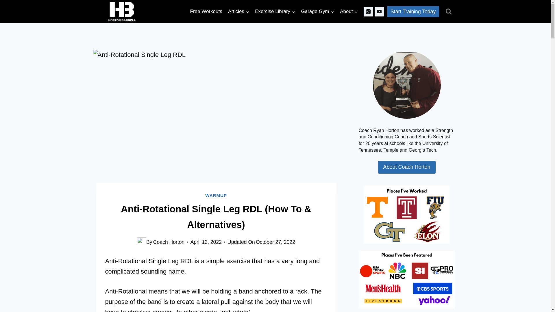  I want to click on About, so click(349, 12).